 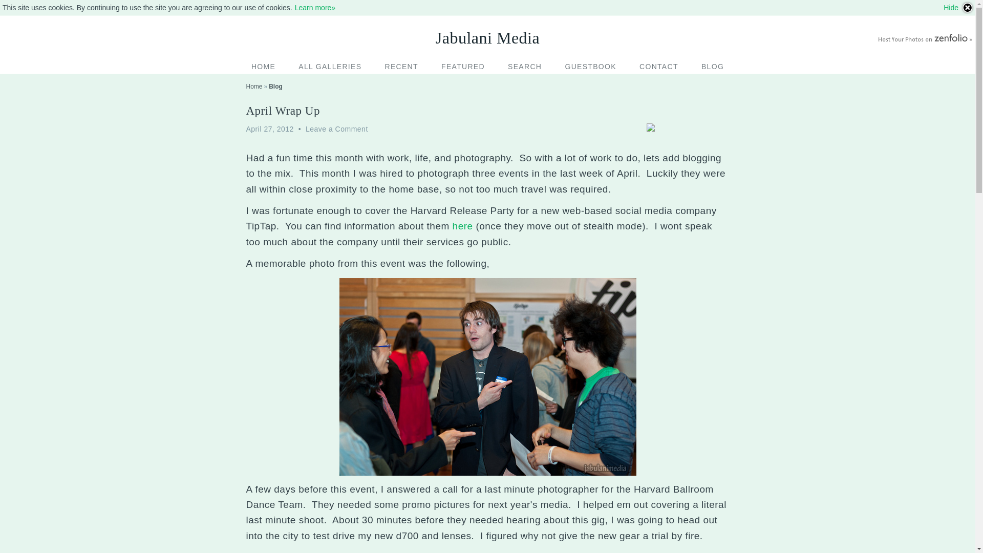 What do you see at coordinates (337, 129) in the screenshot?
I see `Leave a Comment` at bounding box center [337, 129].